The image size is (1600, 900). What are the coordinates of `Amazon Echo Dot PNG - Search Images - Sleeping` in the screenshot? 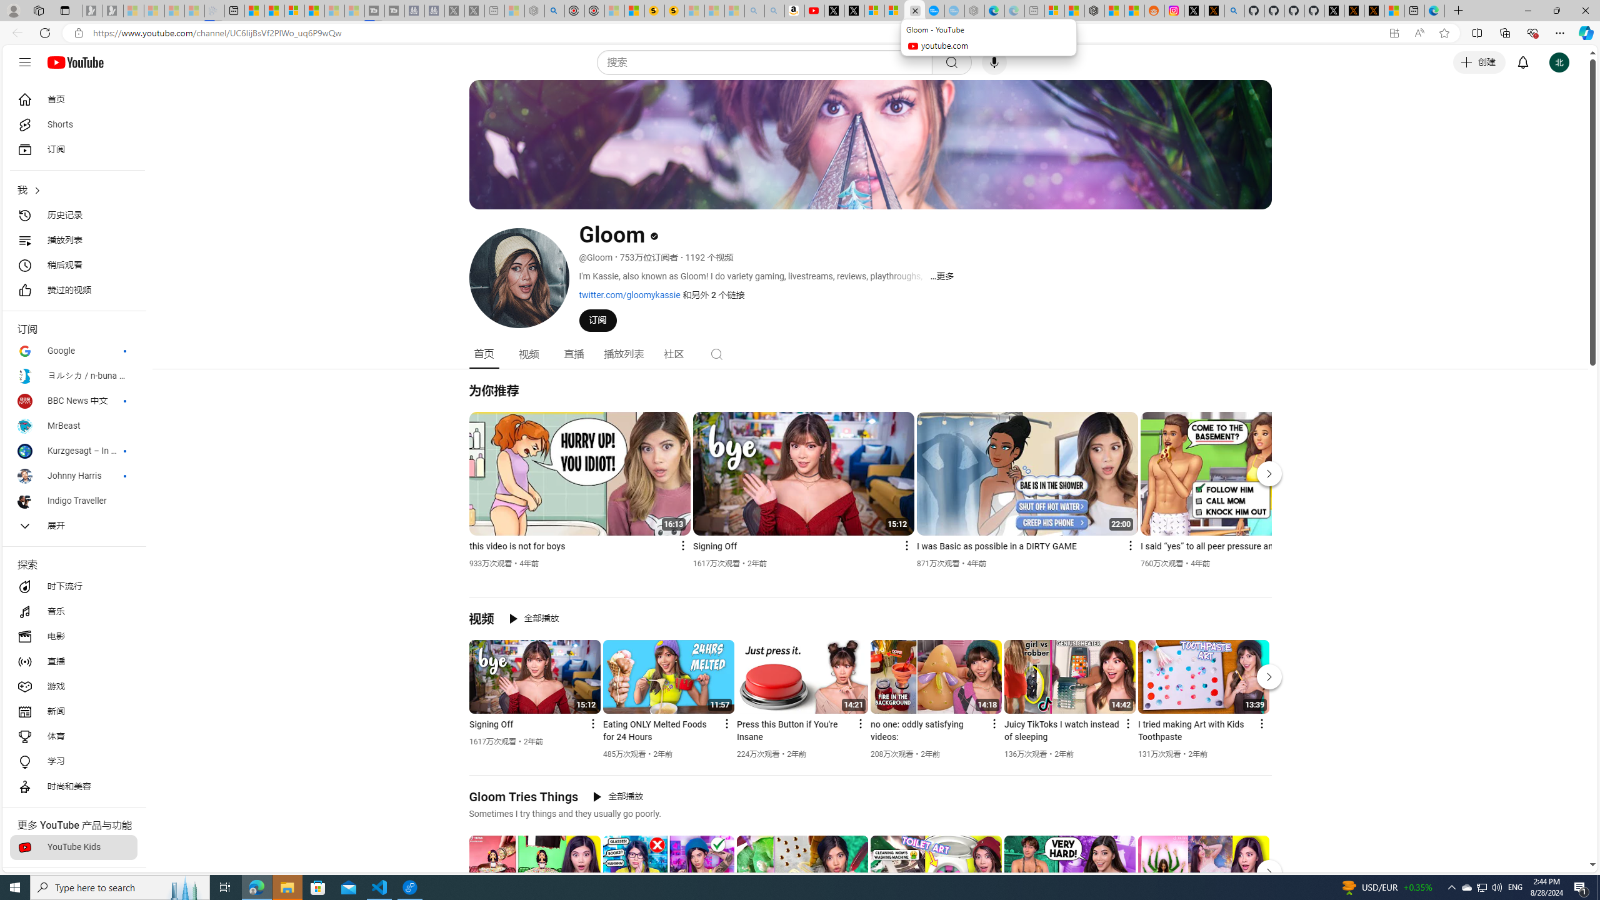 It's located at (775, 11).